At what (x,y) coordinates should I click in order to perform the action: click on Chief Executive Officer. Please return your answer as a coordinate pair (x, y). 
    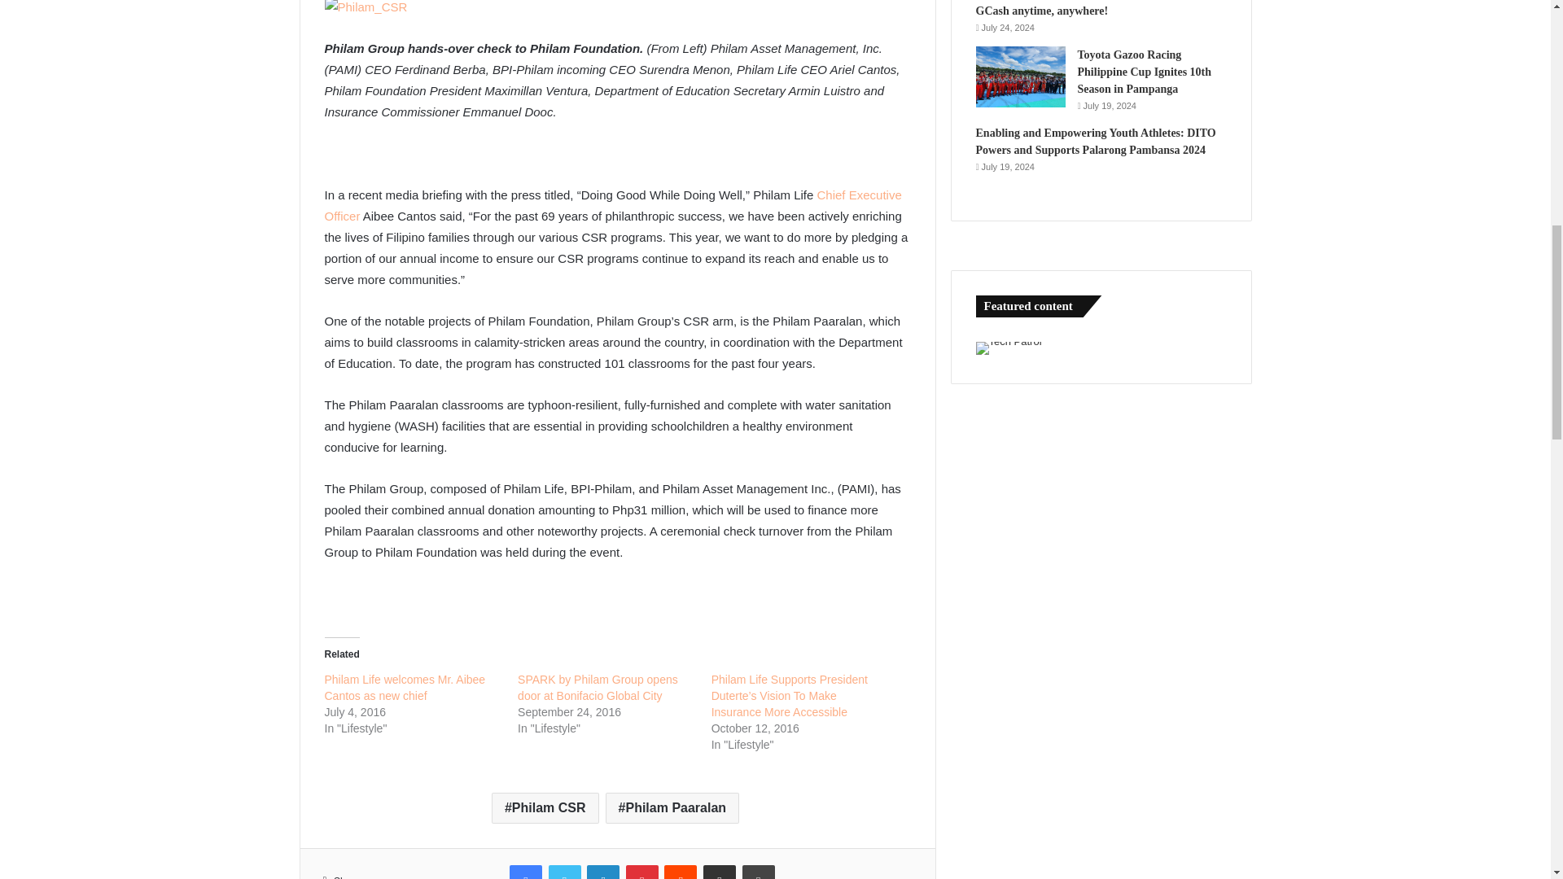
    Looking at the image, I should click on (612, 205).